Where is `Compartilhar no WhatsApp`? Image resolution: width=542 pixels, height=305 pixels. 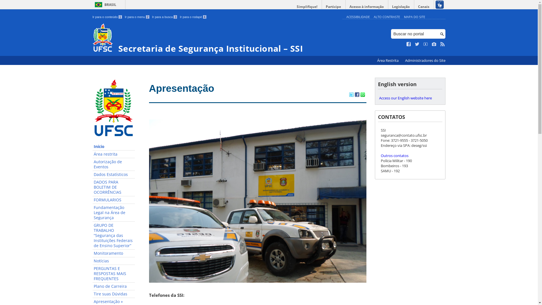
Compartilhar no WhatsApp is located at coordinates (362, 95).